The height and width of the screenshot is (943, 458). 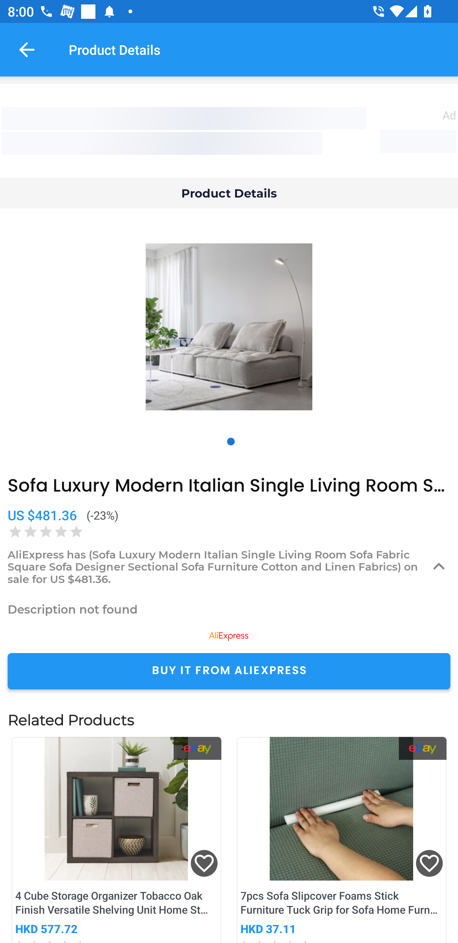 What do you see at coordinates (27, 49) in the screenshot?
I see `Navigate up` at bounding box center [27, 49].